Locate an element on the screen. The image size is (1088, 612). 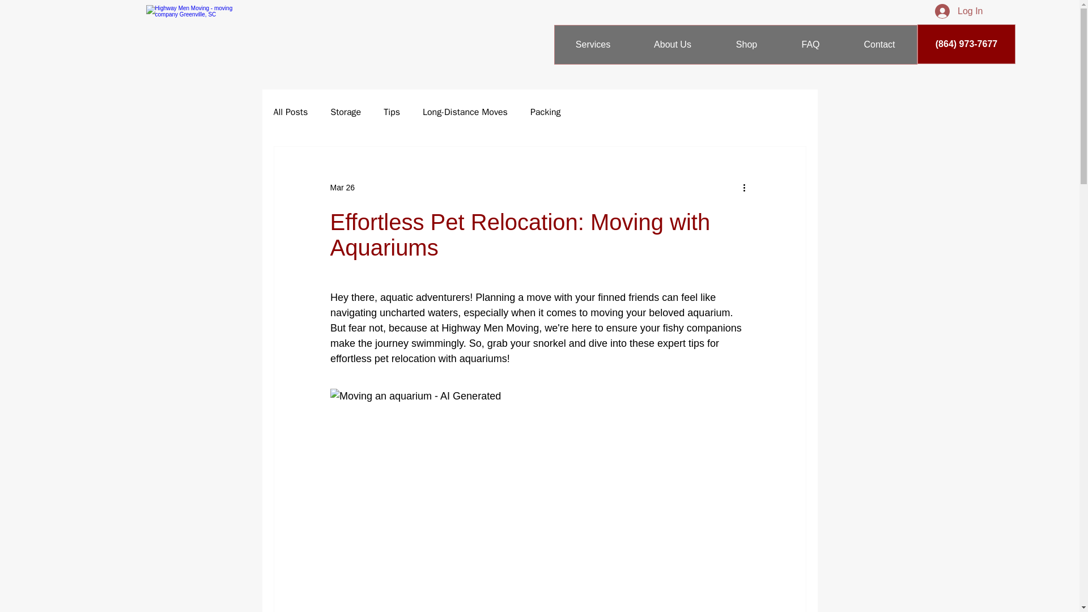
About Us is located at coordinates (672, 45).